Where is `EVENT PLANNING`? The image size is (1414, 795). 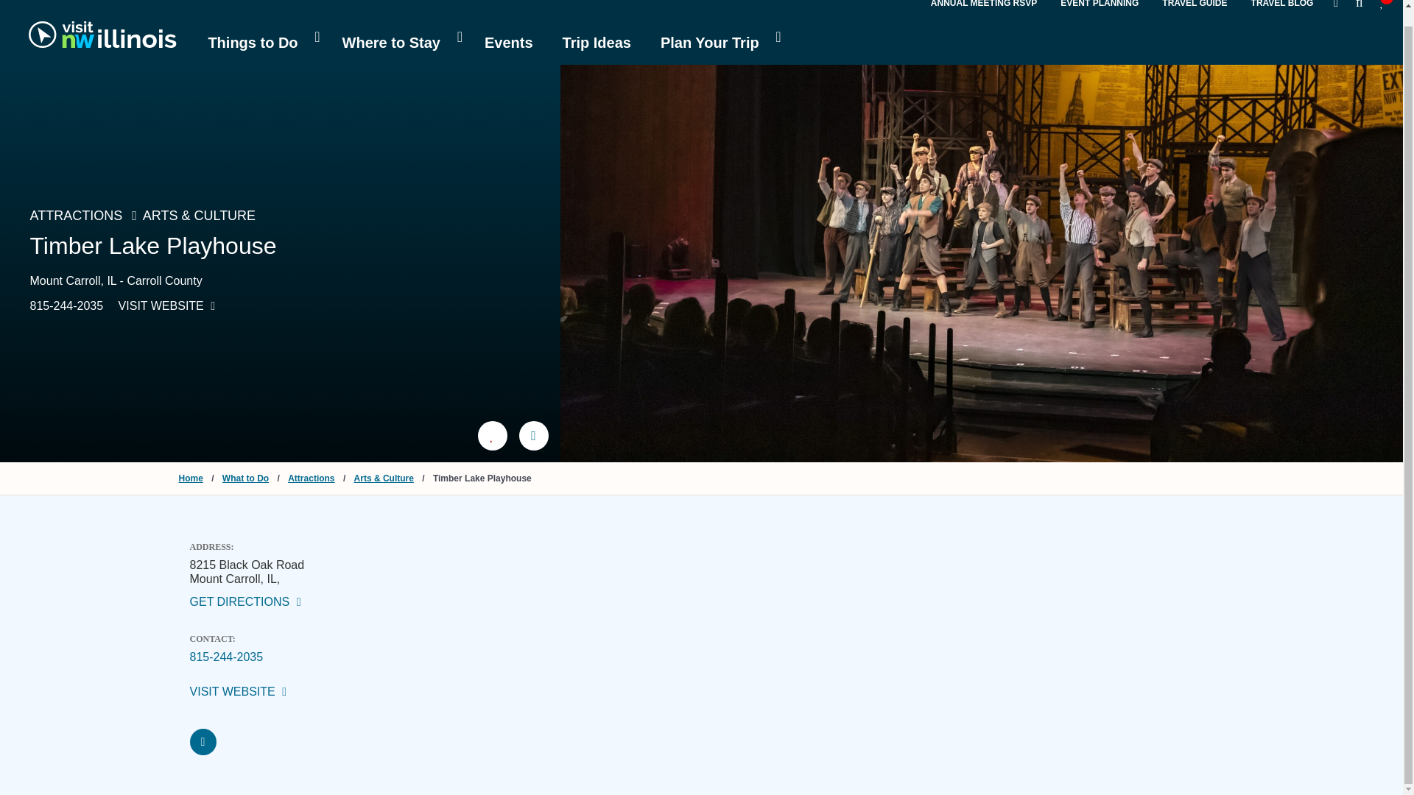
EVENT PLANNING is located at coordinates (1099, 5).